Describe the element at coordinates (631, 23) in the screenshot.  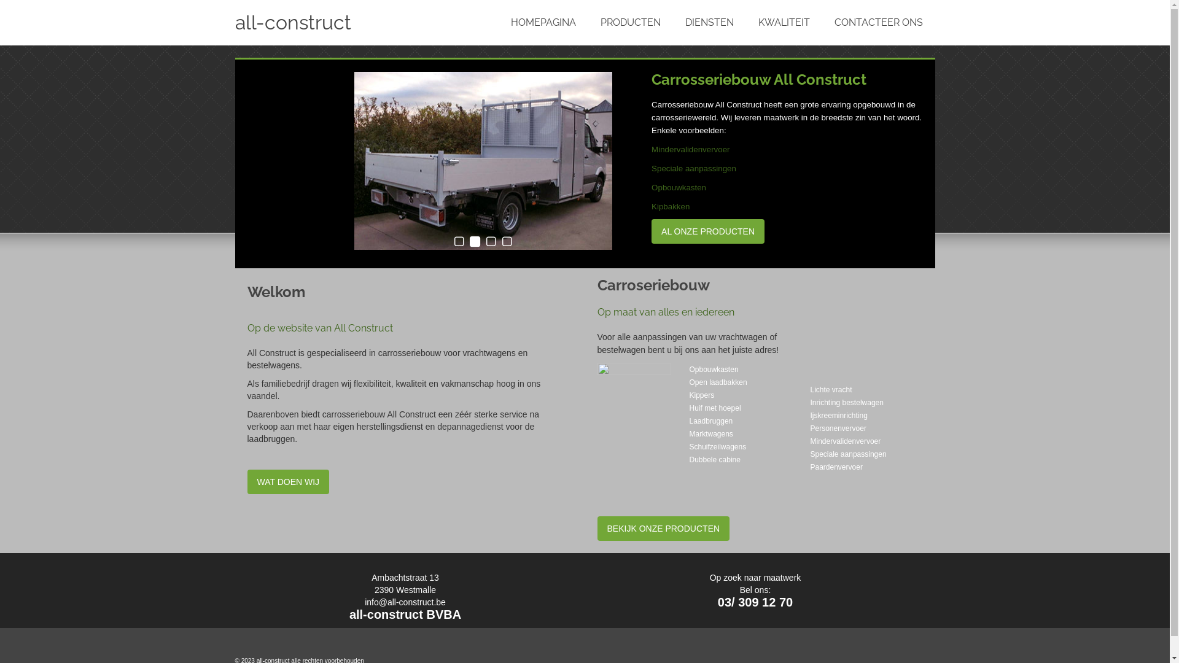
I see `PRODUCTEN` at that location.